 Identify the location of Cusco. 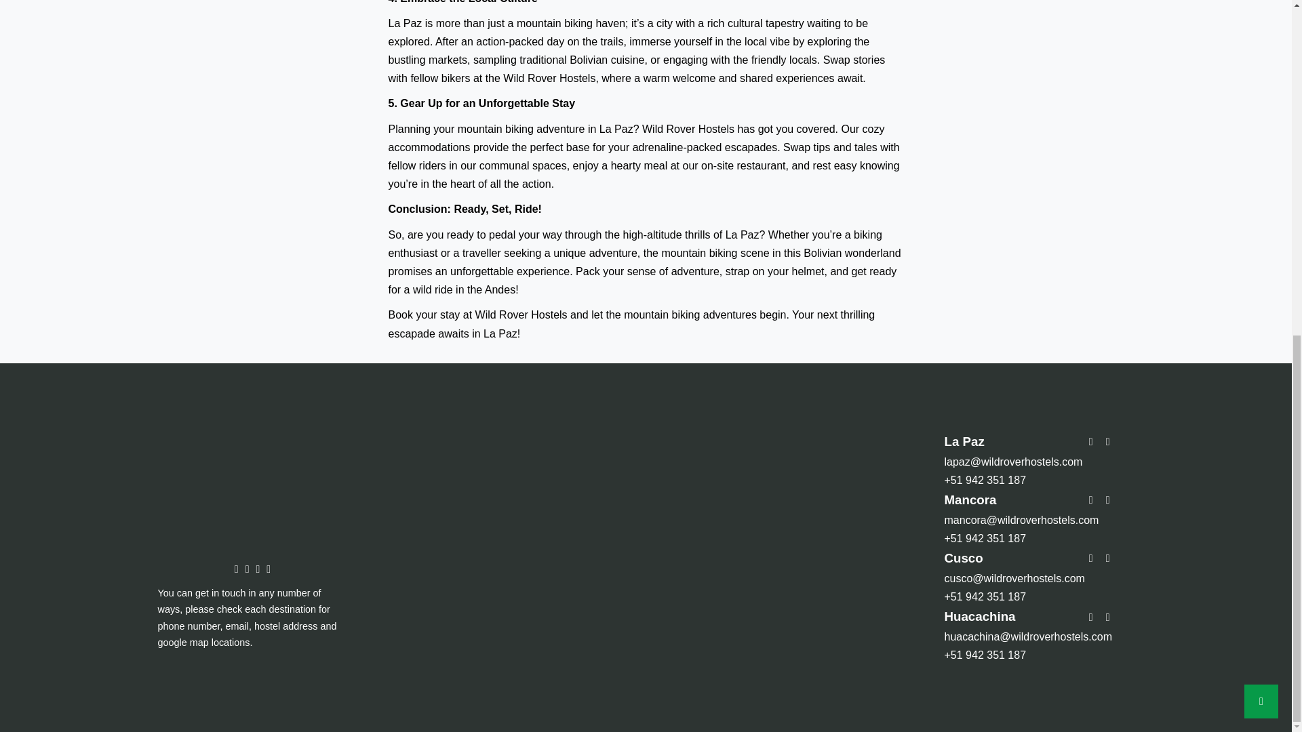
(963, 558).